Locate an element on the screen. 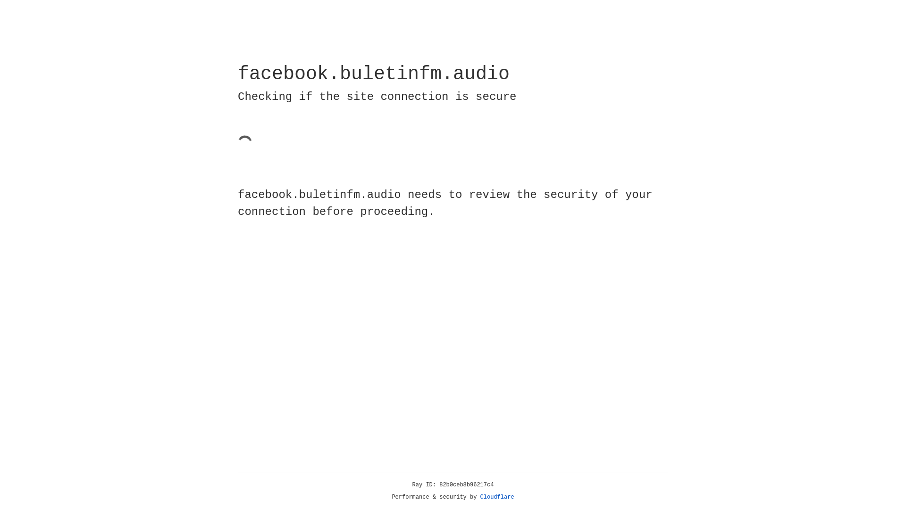 This screenshot has width=906, height=509. Cloudflare is located at coordinates (497, 497).